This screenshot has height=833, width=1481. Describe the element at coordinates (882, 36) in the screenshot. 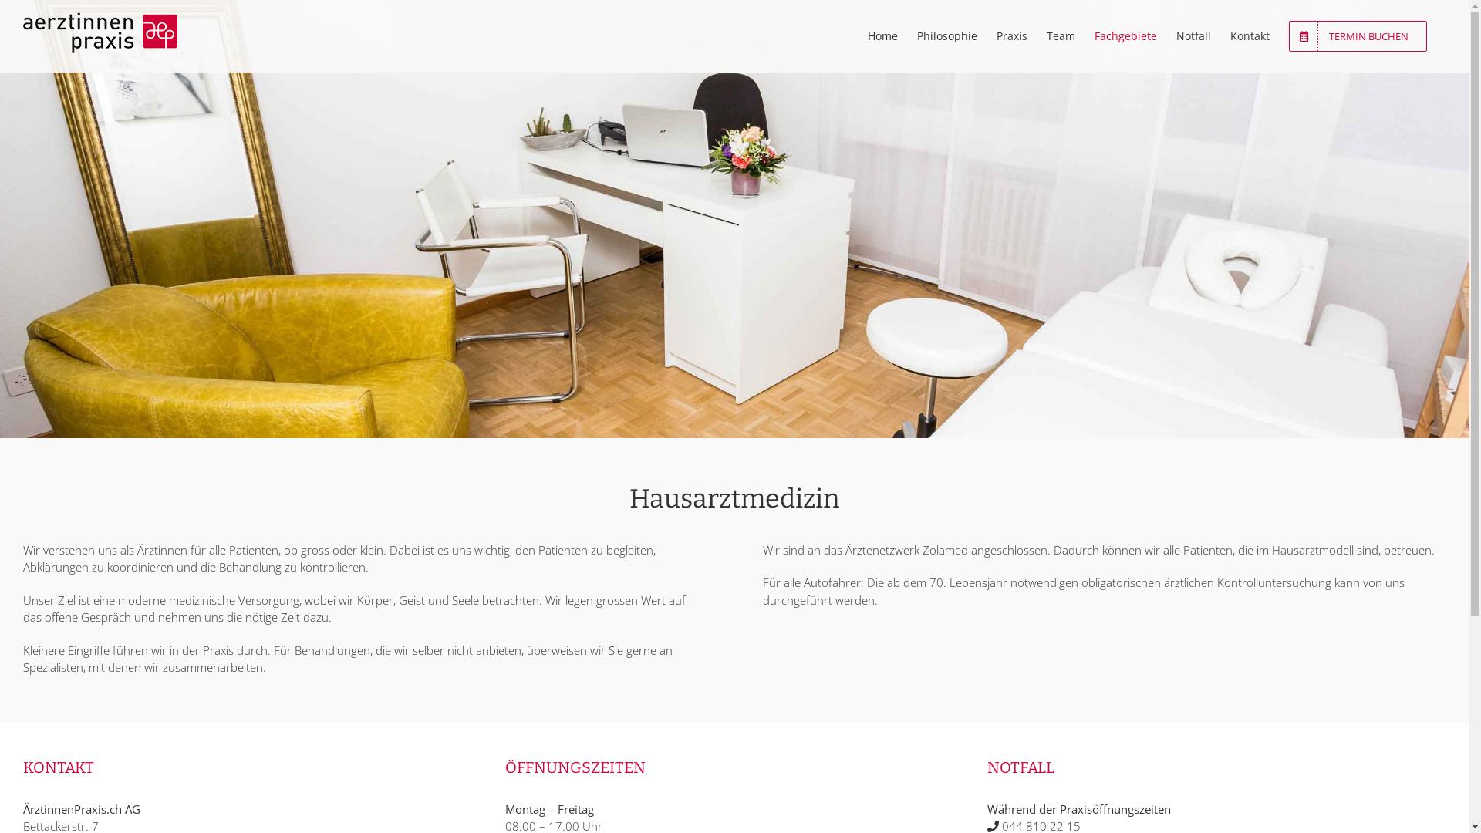

I see `Home` at that location.